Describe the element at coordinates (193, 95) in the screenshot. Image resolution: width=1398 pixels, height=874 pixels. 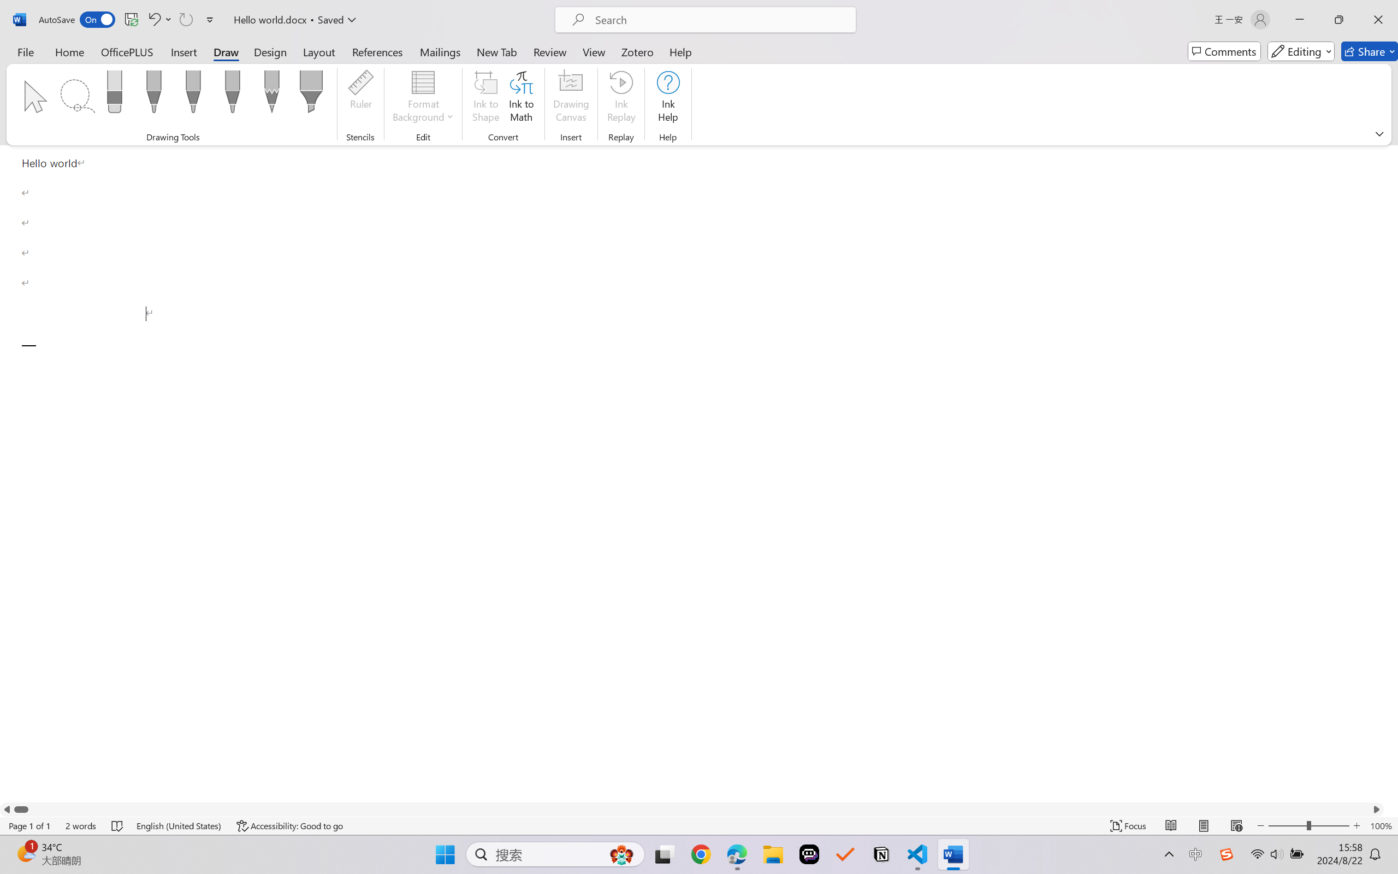
I see `Pen: Red, 0.5 mm` at that location.